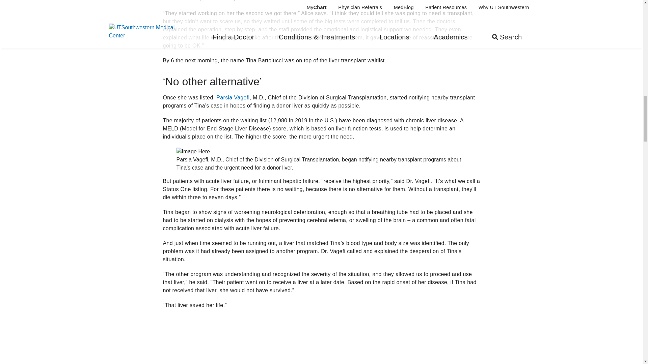 The height and width of the screenshot is (364, 648). I want to click on Did You Know a Single Donor Can Save Eight Lives?, so click(284, 340).